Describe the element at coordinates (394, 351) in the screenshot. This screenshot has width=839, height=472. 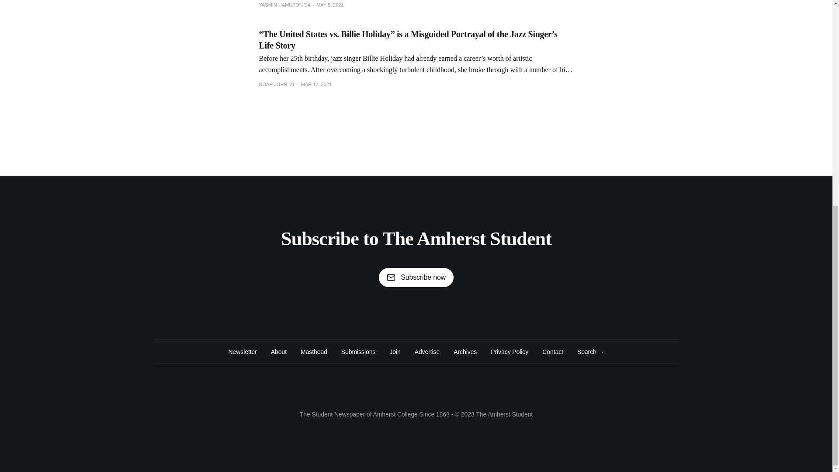
I see `Join` at that location.